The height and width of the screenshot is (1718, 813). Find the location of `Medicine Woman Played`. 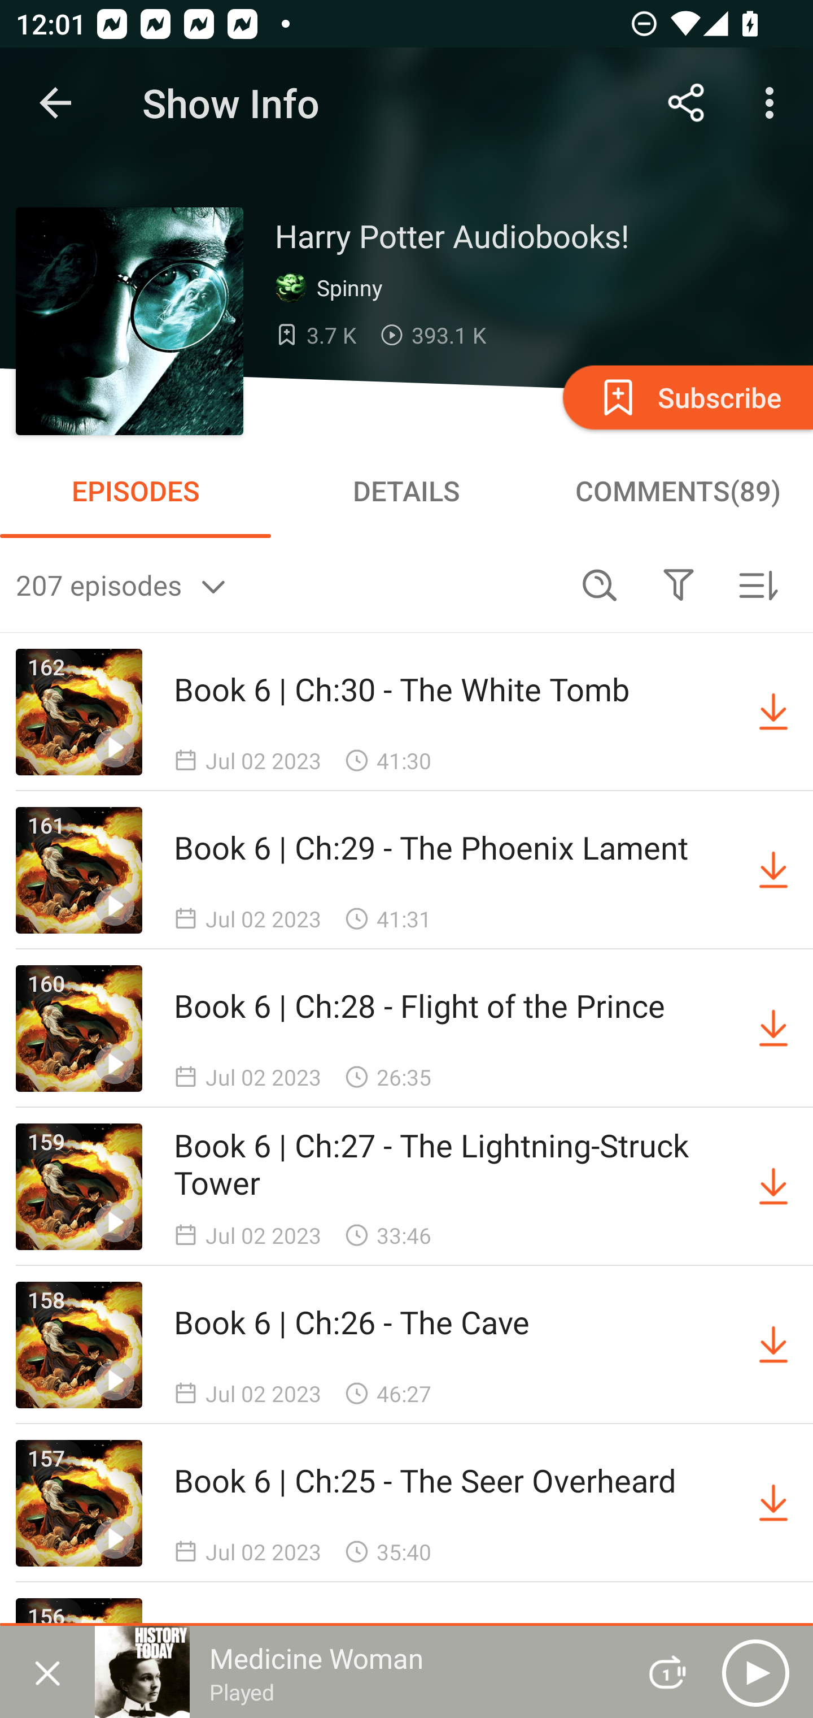

Medicine Woman Played is located at coordinates (357, 1672).